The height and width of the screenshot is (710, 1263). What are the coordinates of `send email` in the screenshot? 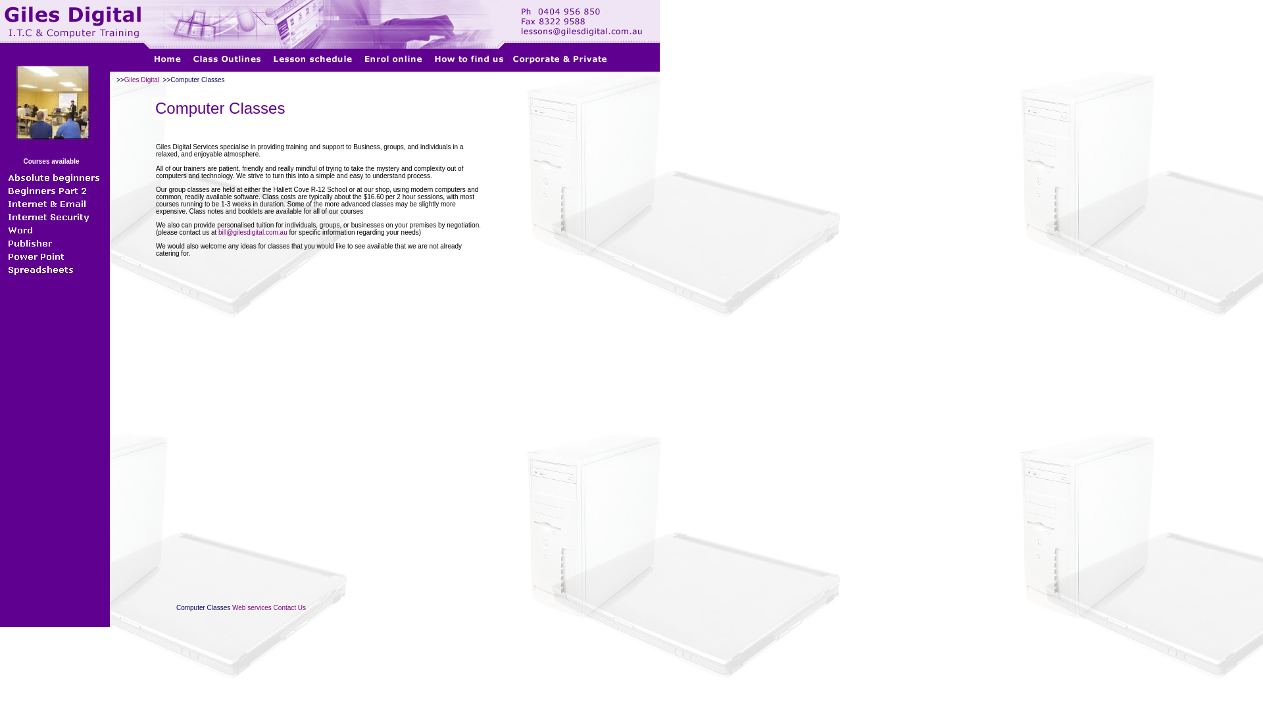 It's located at (32, 12).